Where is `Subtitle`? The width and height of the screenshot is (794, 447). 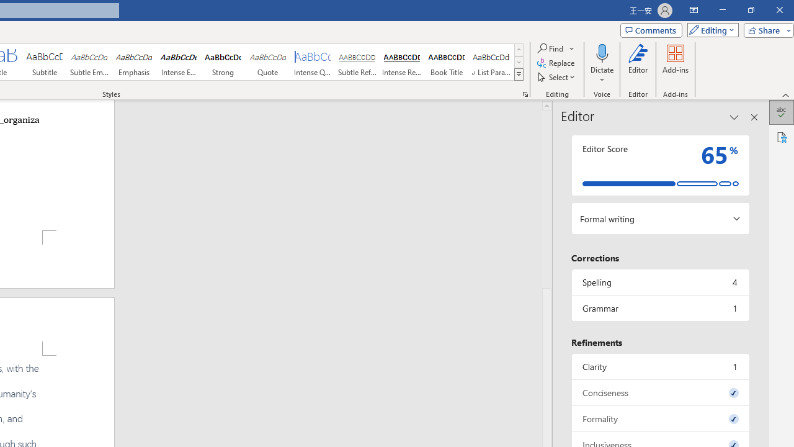 Subtitle is located at coordinates (44, 62).